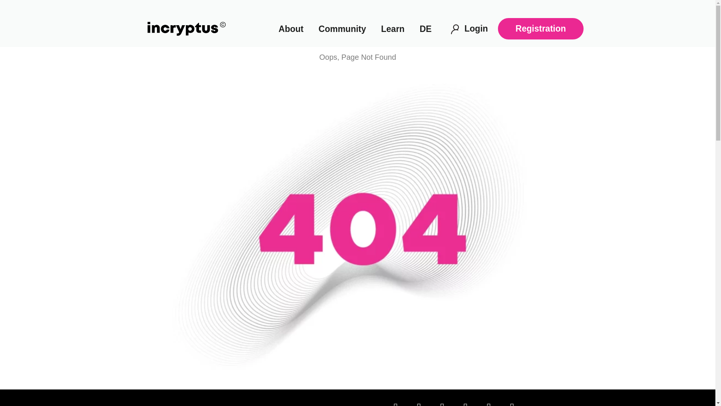 This screenshot has height=406, width=721. I want to click on About, so click(291, 29).